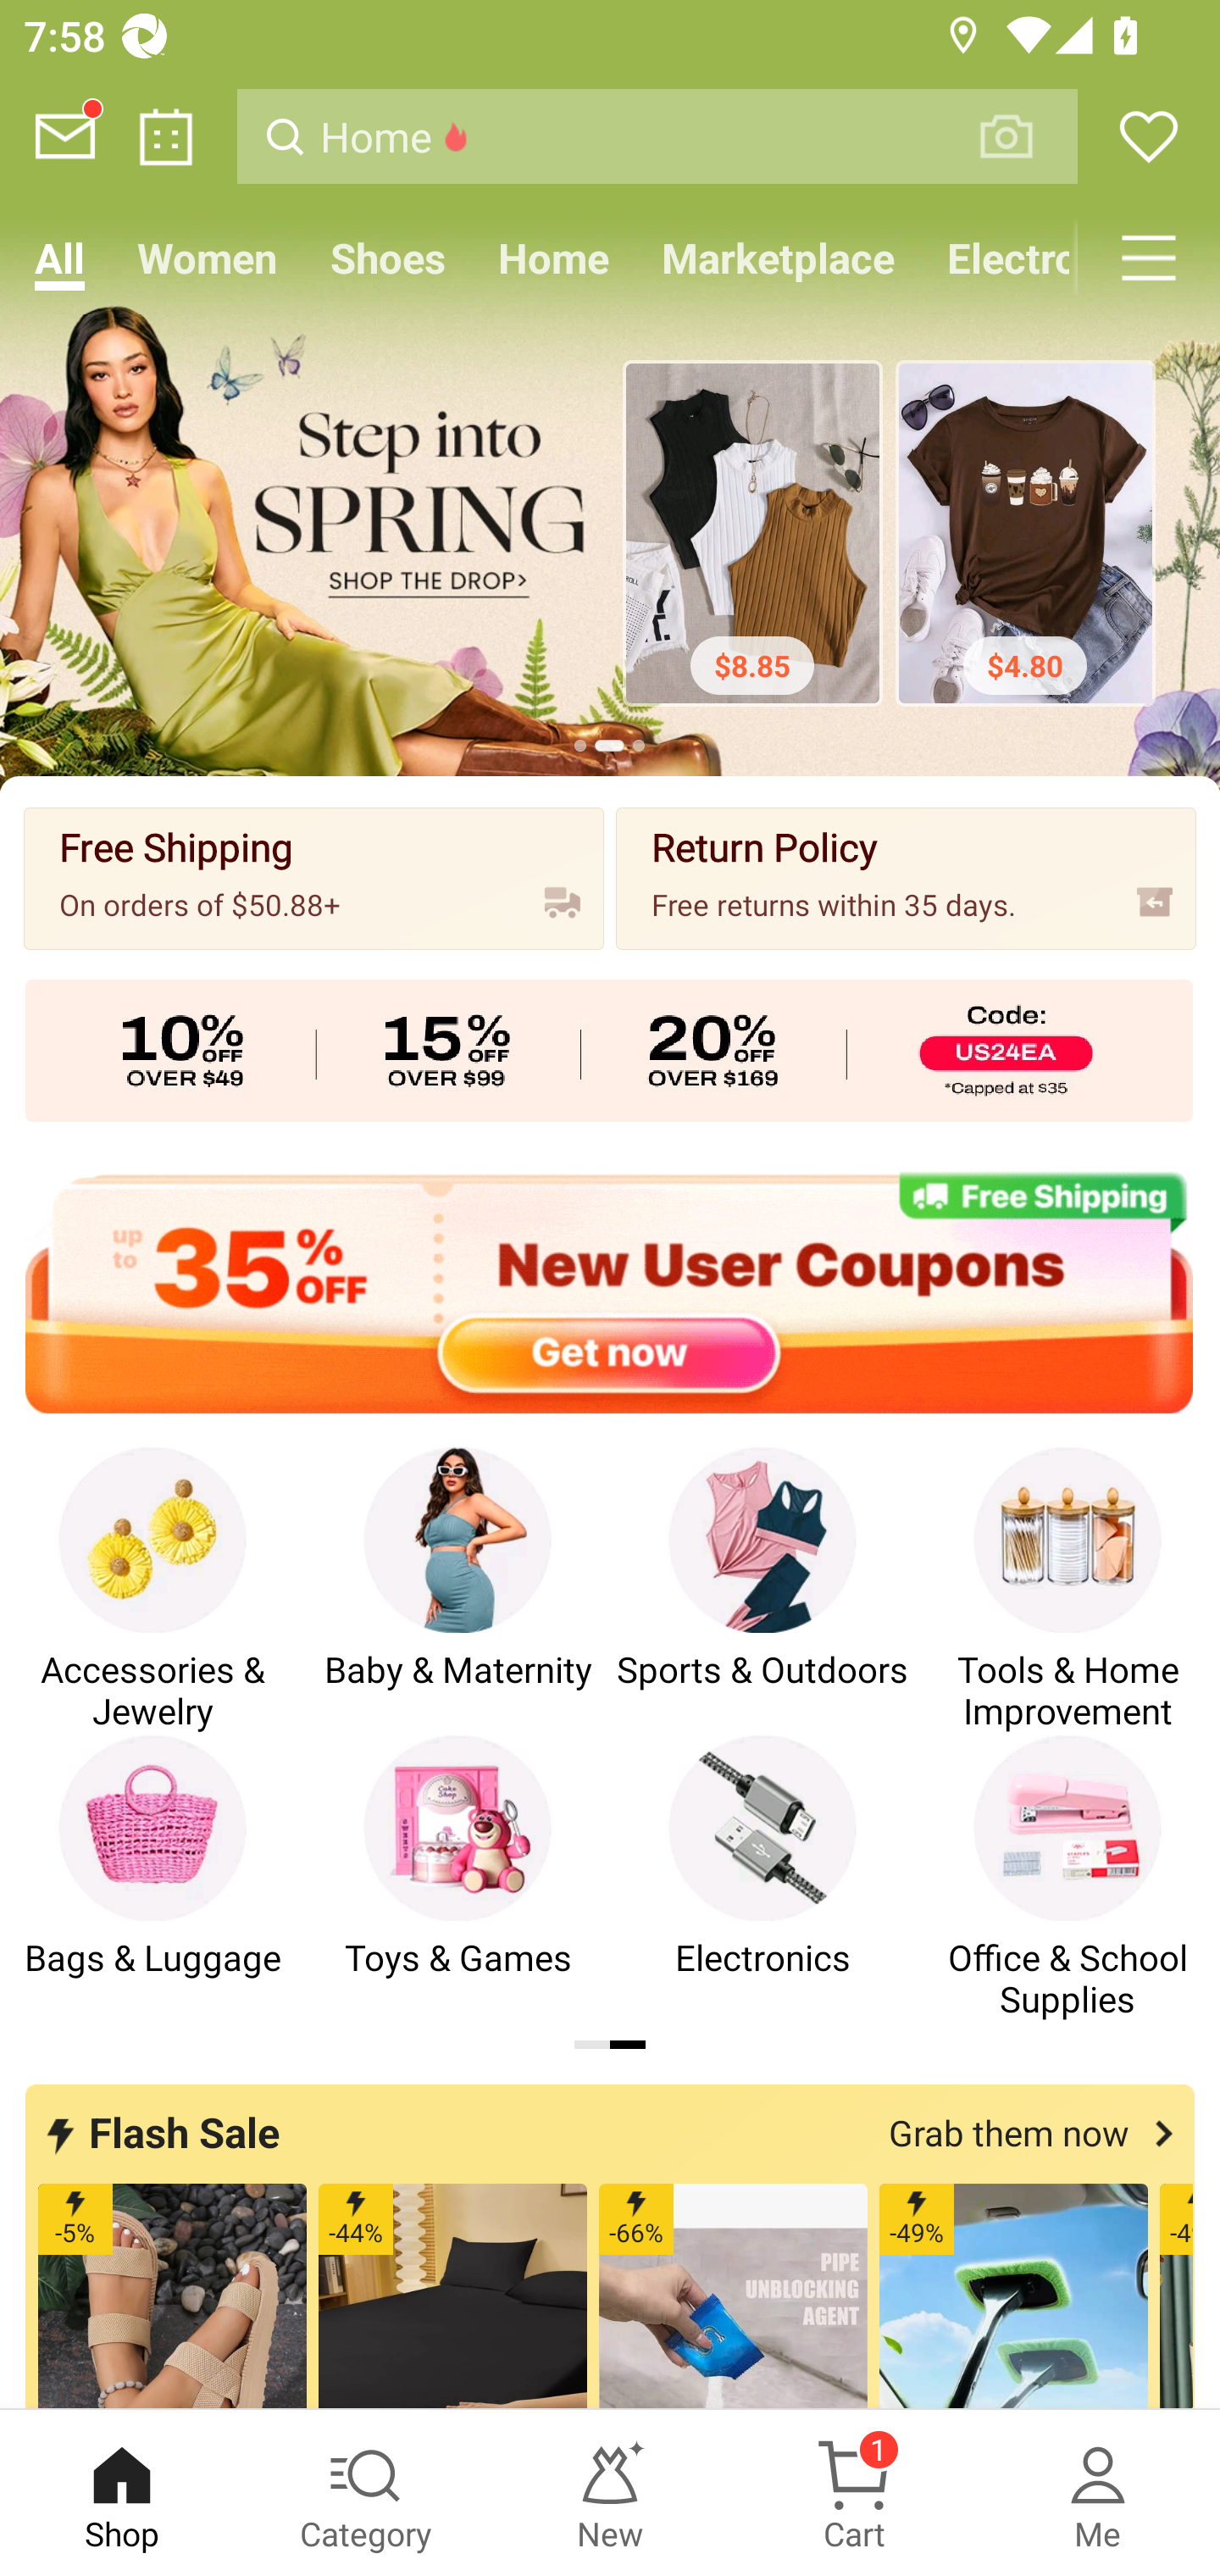 The height and width of the screenshot is (2576, 1220). What do you see at coordinates (762, 1878) in the screenshot?
I see `Electronics` at bounding box center [762, 1878].